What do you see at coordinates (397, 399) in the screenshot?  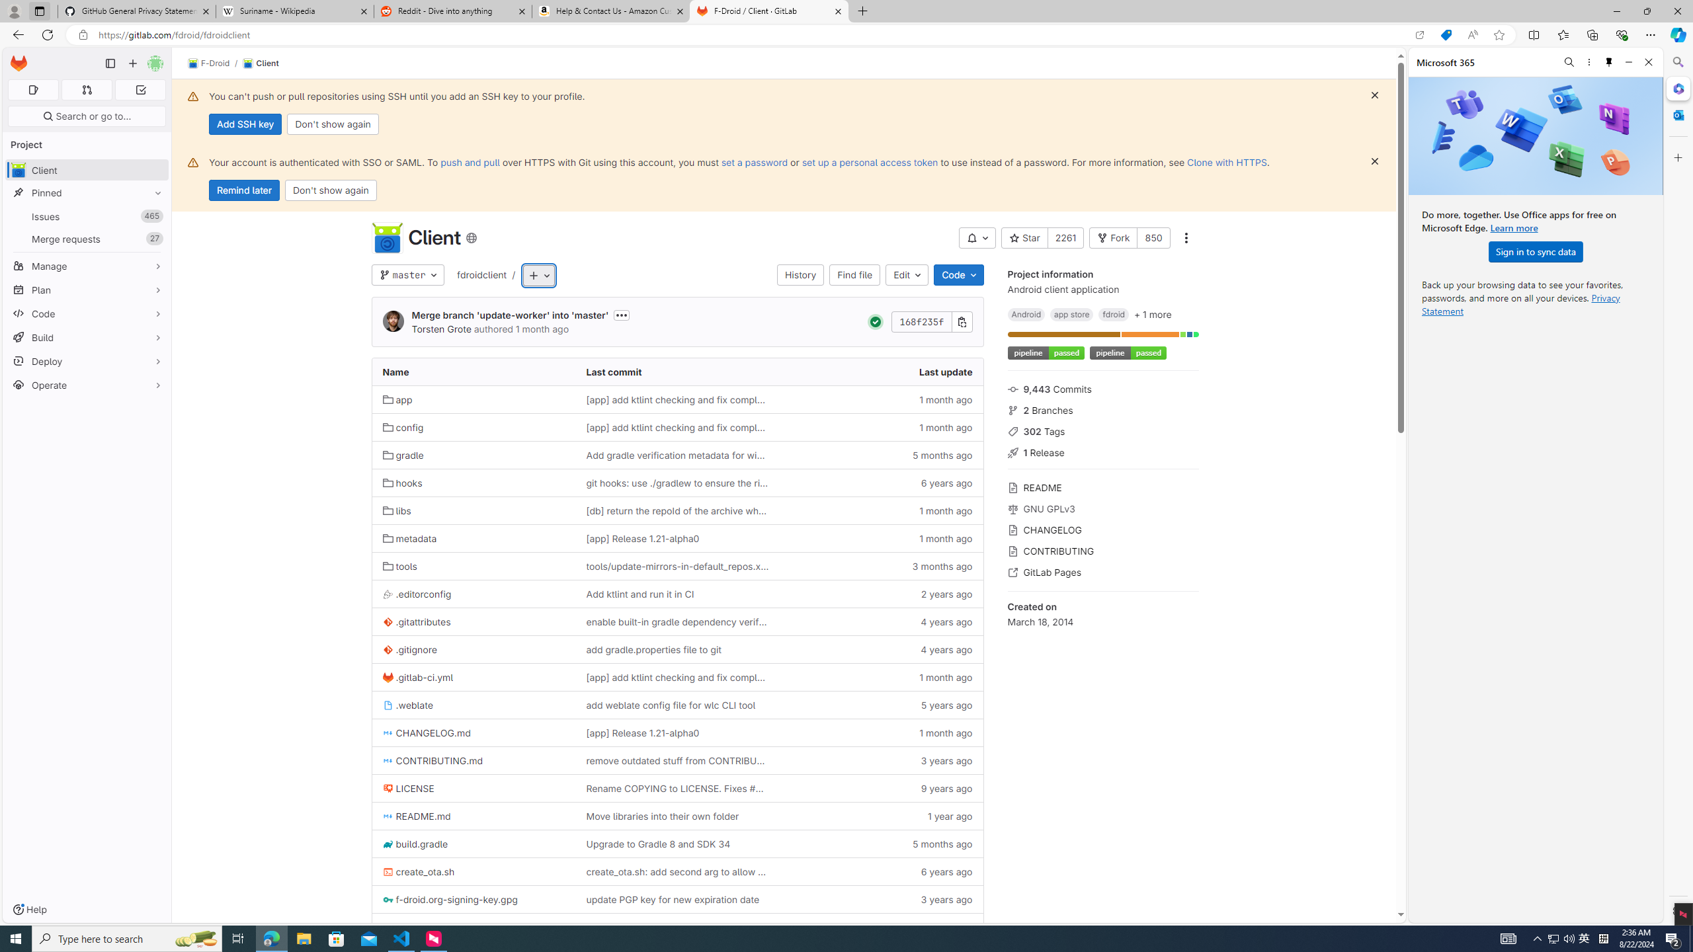 I see `app` at bounding box center [397, 399].